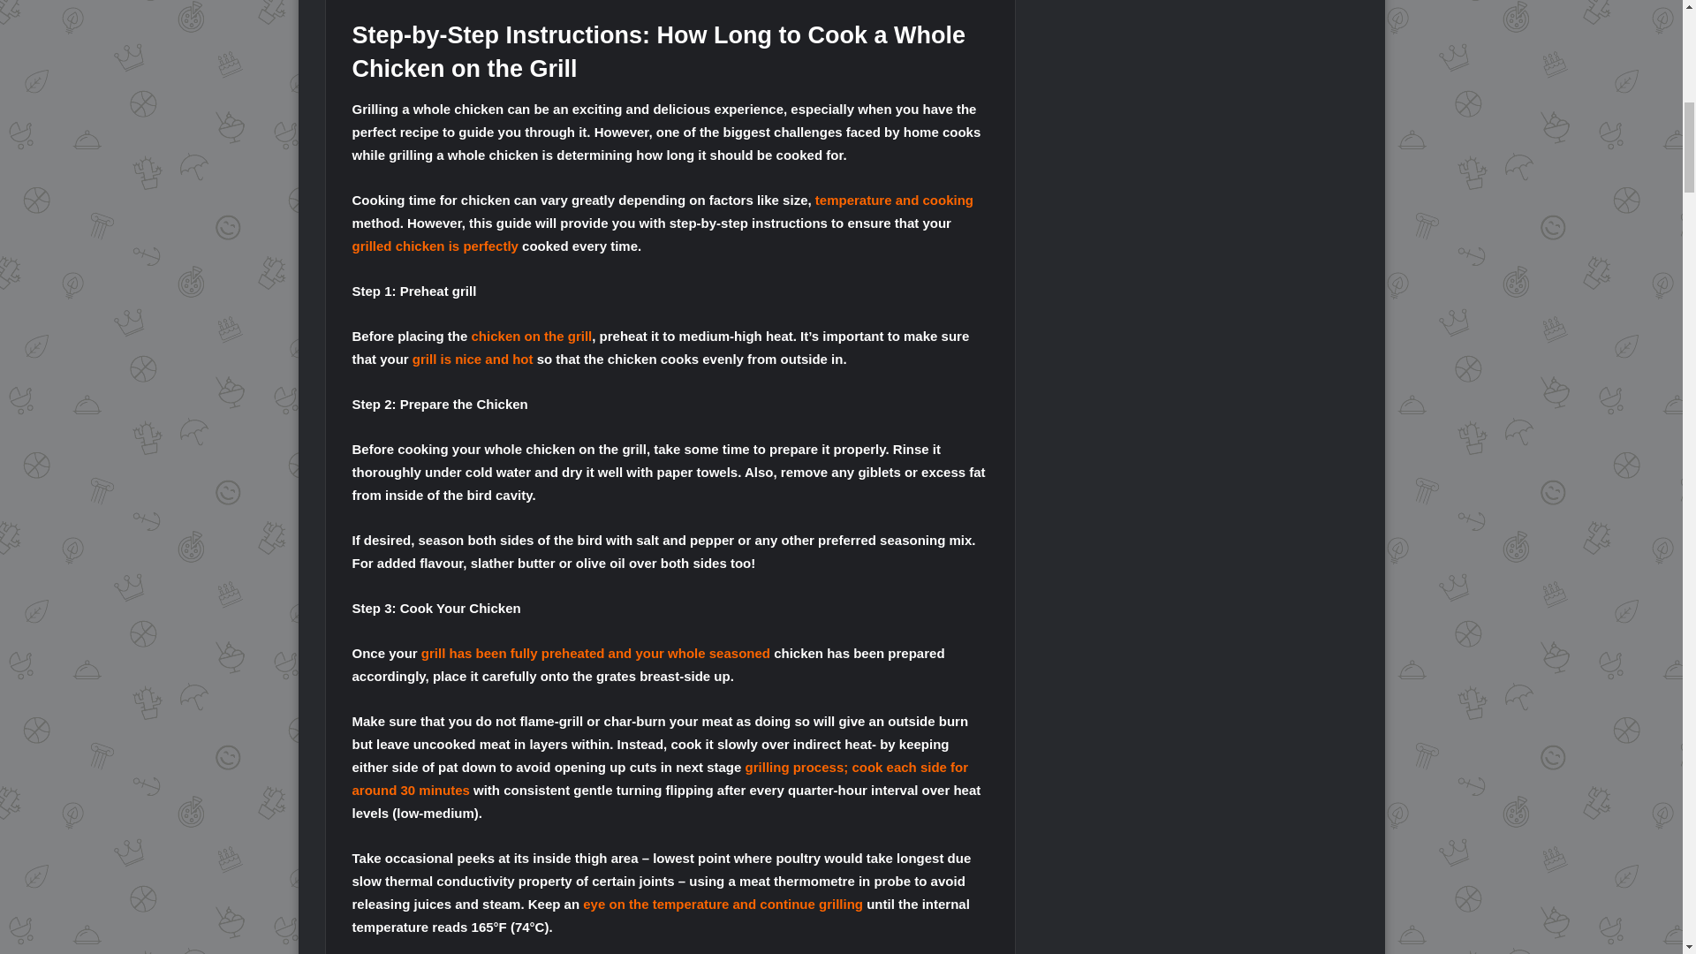  I want to click on eye on the temperature and continue grilling, so click(723, 905).